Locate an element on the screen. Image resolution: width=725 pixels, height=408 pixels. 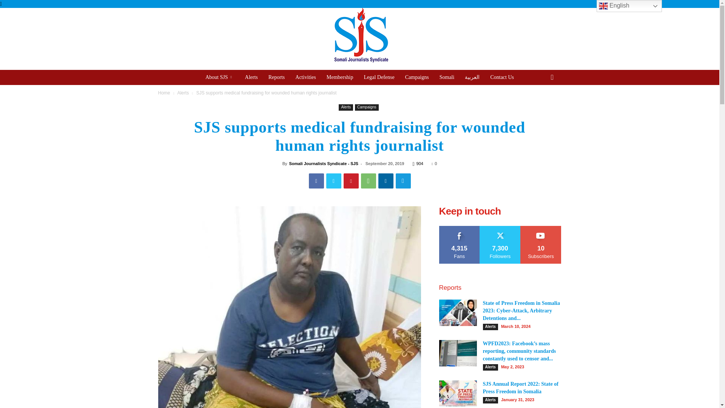
Alerts is located at coordinates (183, 93).